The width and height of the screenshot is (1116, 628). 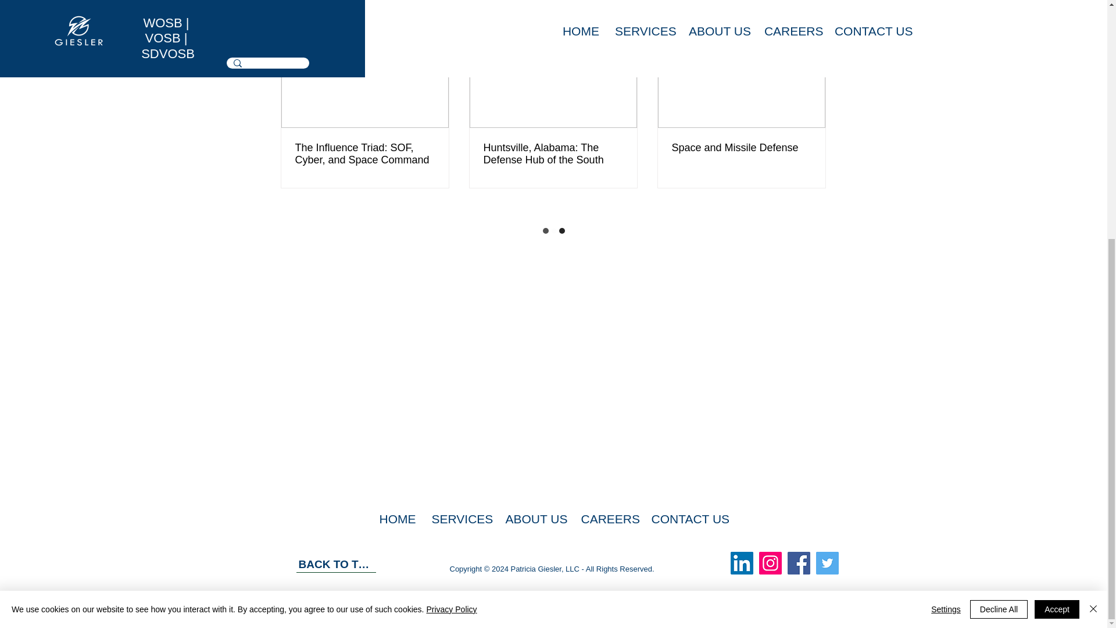 What do you see at coordinates (741, 148) in the screenshot?
I see `Space and Missile Defense` at bounding box center [741, 148].